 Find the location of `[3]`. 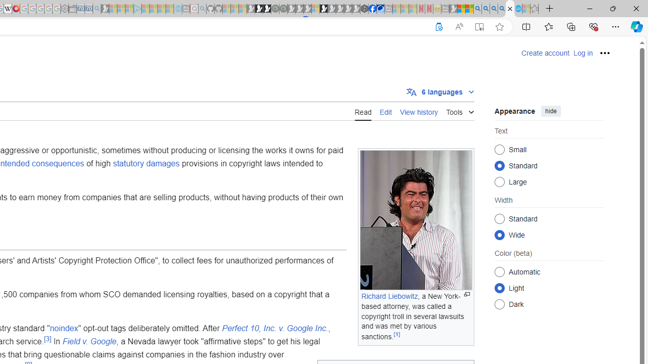

[3] is located at coordinates (48, 339).